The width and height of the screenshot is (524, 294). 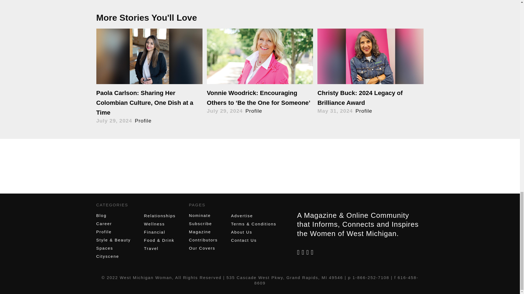 I want to click on Career, so click(x=104, y=224).